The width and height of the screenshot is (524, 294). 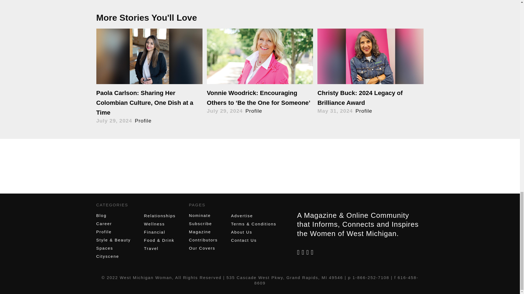 I want to click on Career, so click(x=104, y=224).